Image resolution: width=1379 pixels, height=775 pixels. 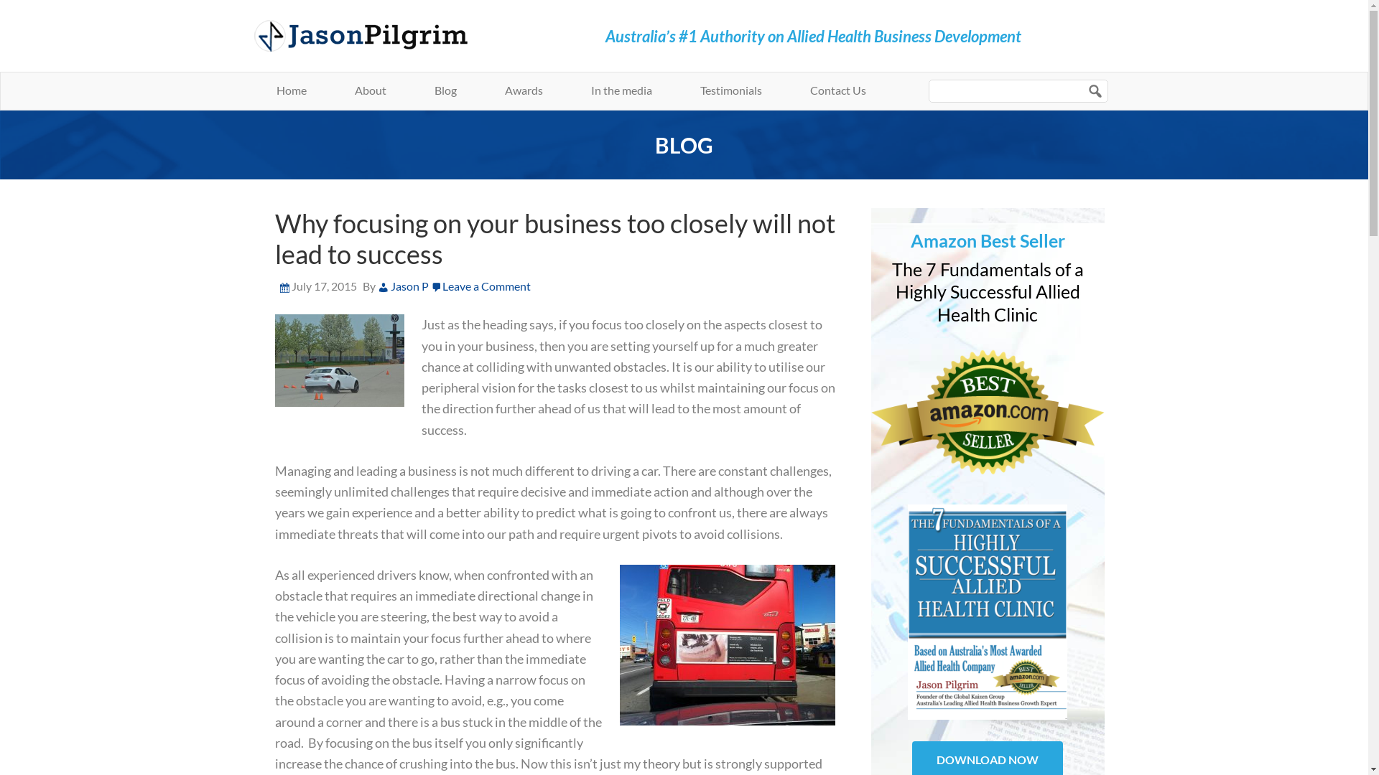 I want to click on Home, so click(x=291, y=90).